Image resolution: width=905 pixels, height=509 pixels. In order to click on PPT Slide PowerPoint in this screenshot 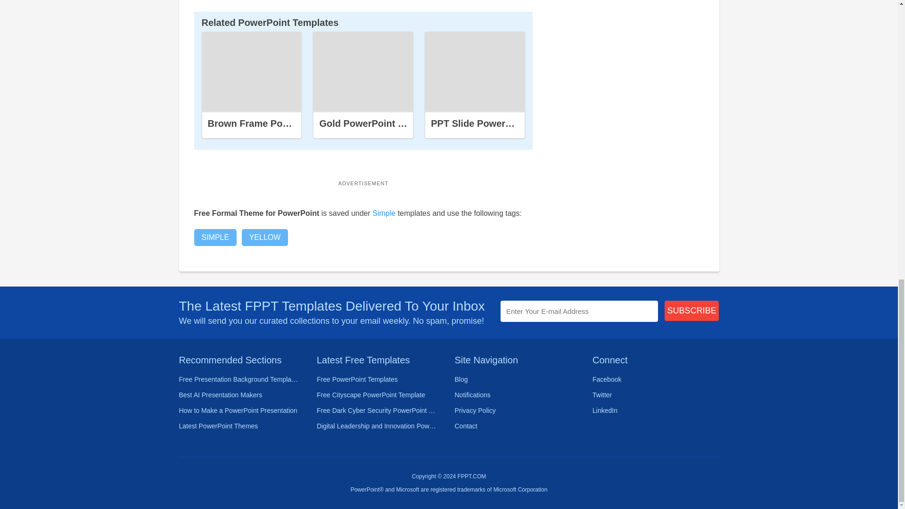, I will do `click(479, 123)`.